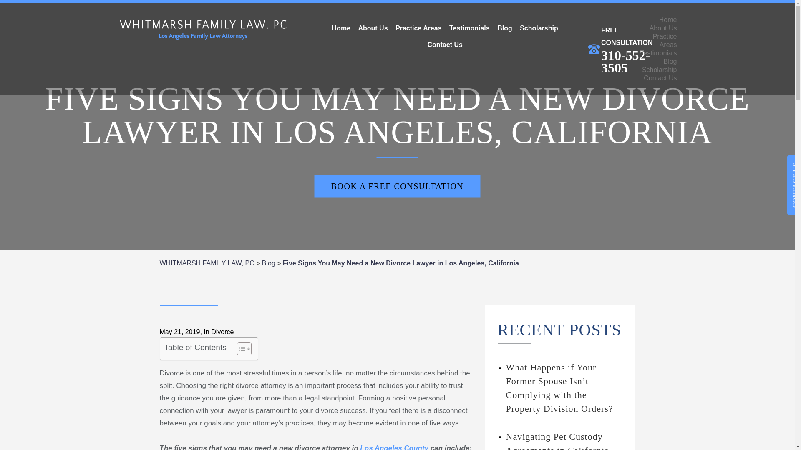 The image size is (801, 450). Describe the element at coordinates (504, 28) in the screenshot. I see `Blog` at that location.